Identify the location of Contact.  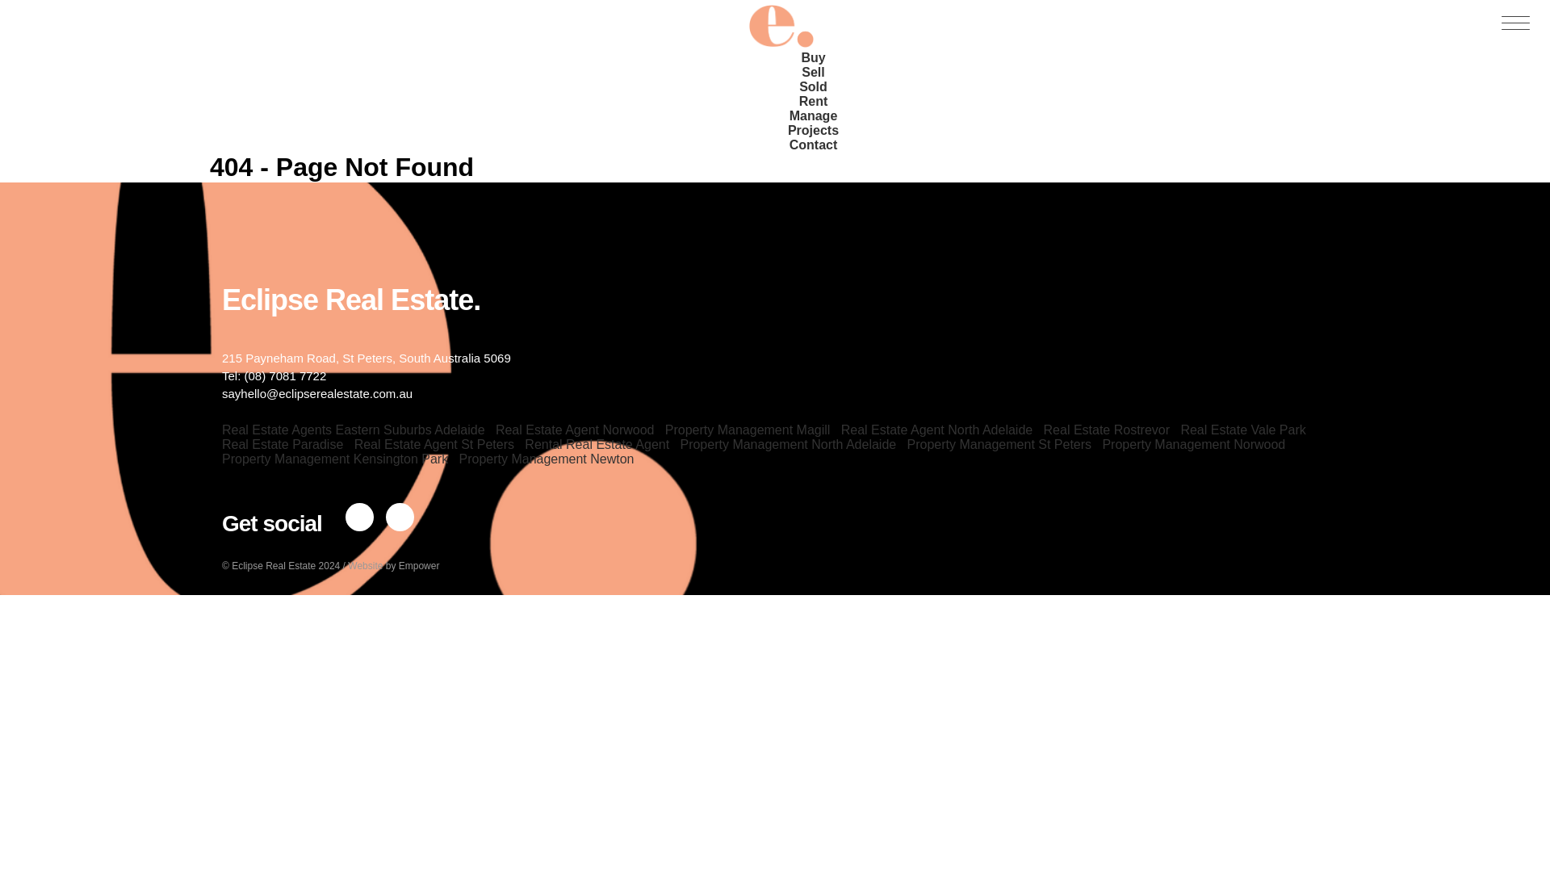
(814, 145).